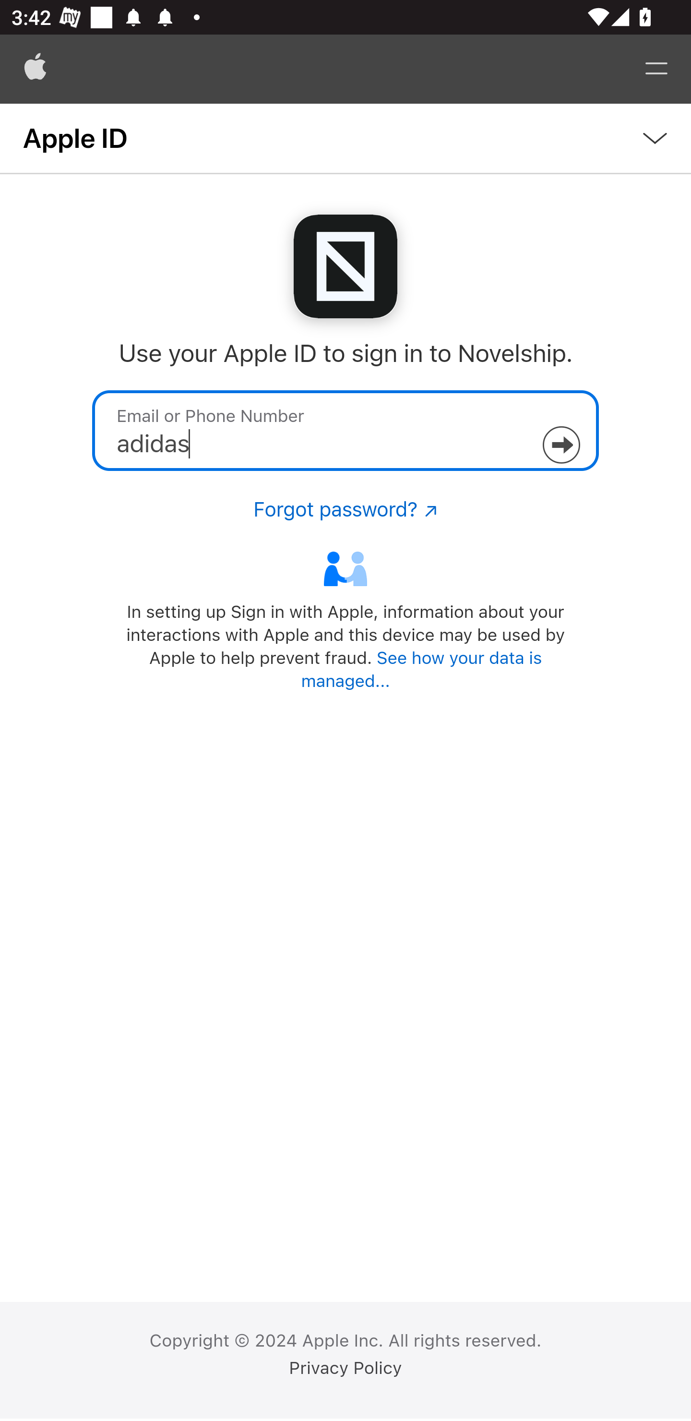 The image size is (691, 1421). What do you see at coordinates (345, 1368) in the screenshot?
I see `Privacy Policy` at bounding box center [345, 1368].